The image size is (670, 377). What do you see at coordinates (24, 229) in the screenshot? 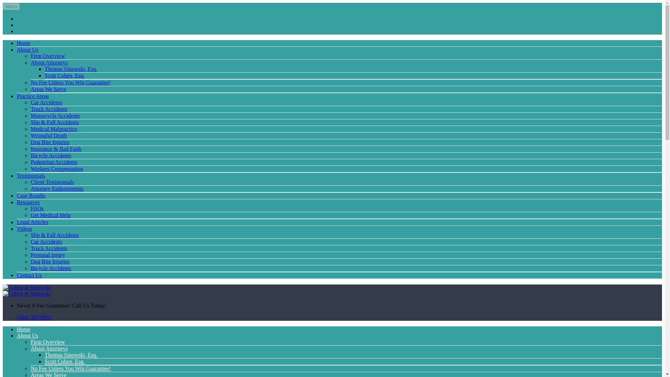
I see `Videos` at bounding box center [24, 229].